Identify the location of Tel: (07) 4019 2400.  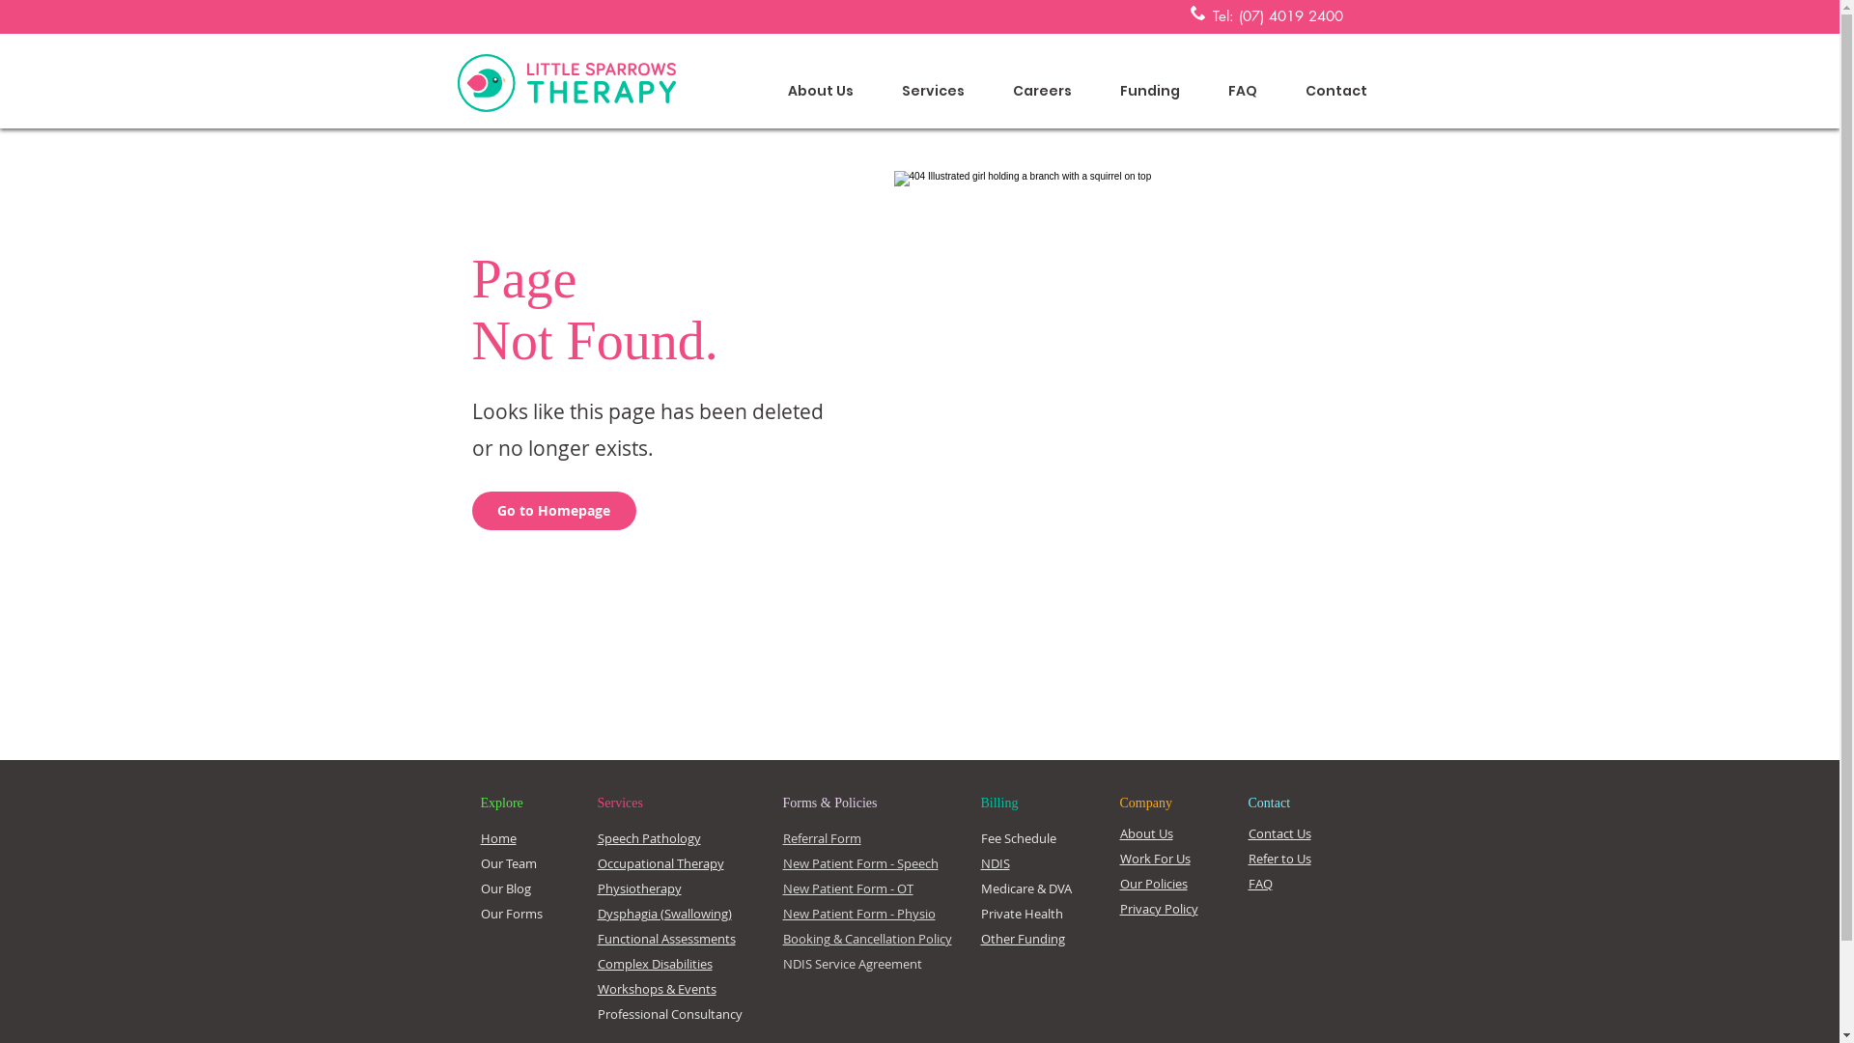
(1278, 15).